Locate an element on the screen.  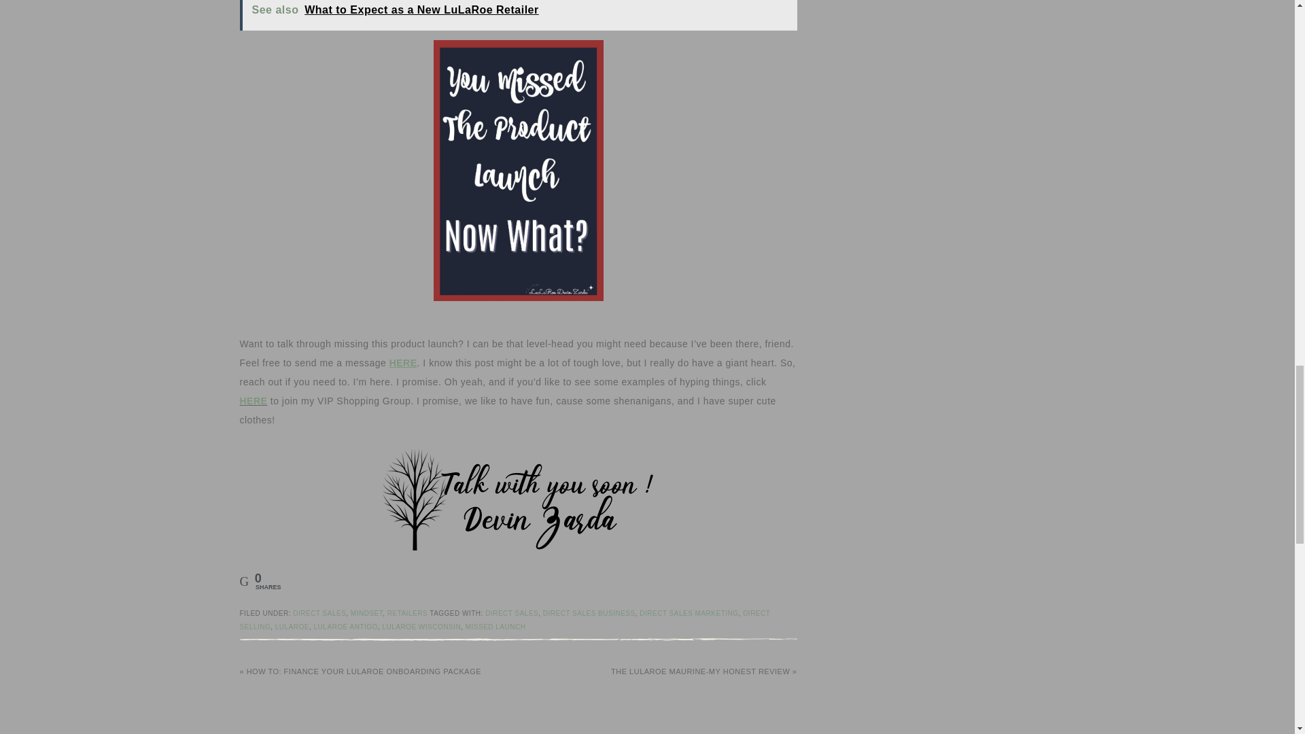
HERE is located at coordinates (253, 401).